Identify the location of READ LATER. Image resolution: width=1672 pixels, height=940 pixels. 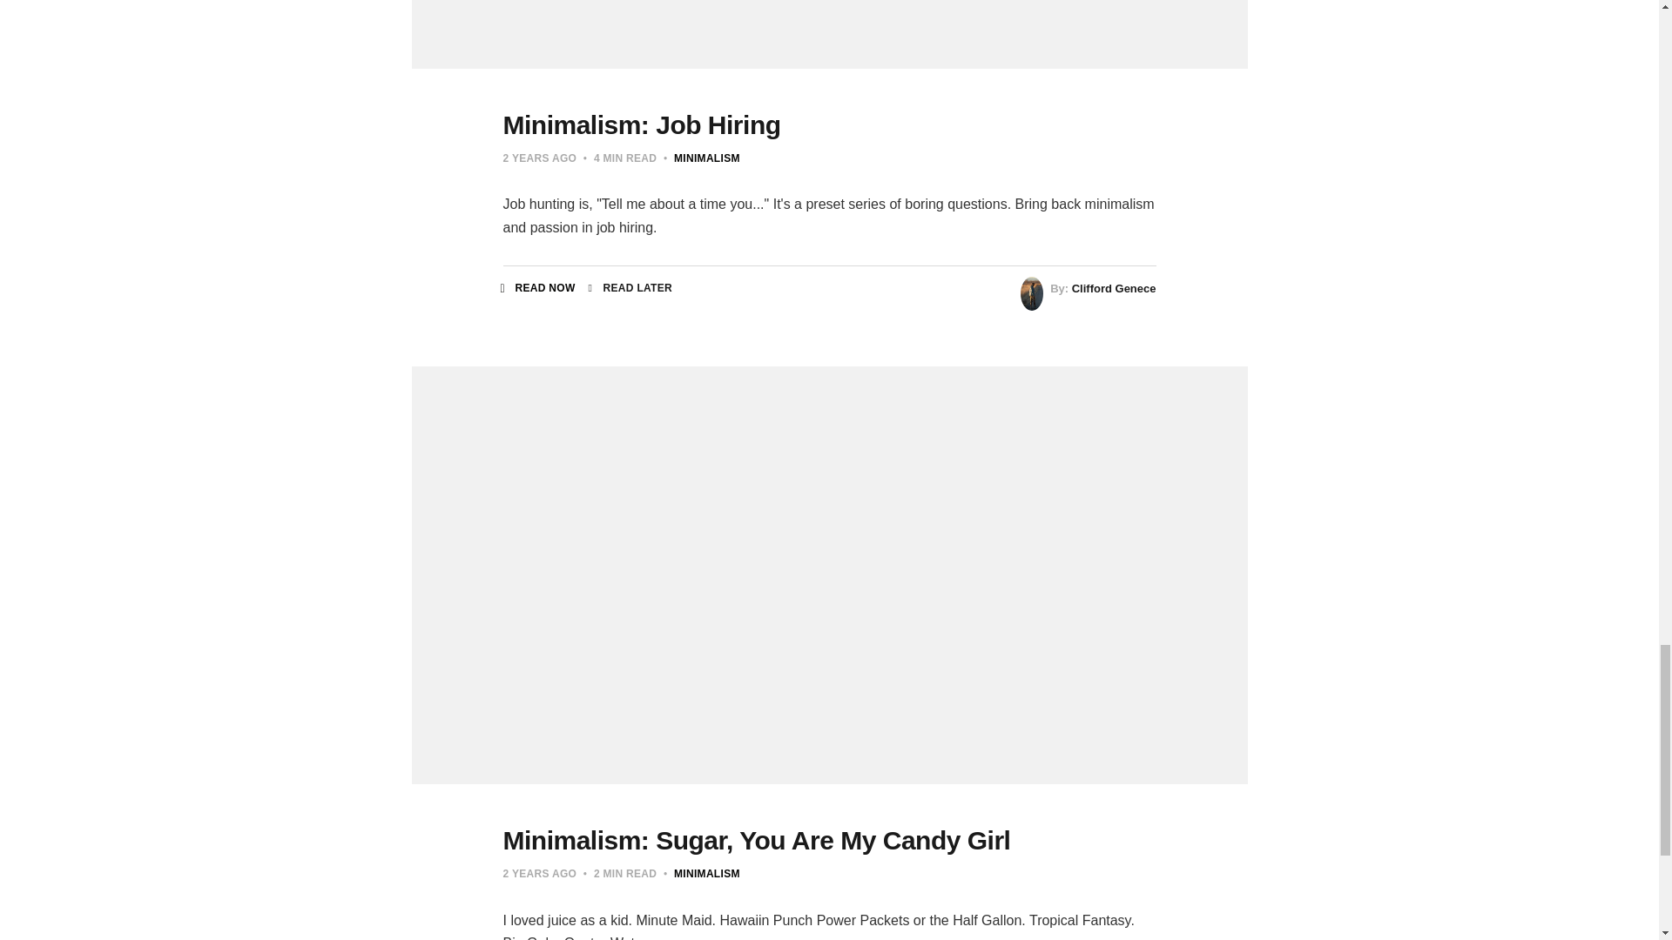
(630, 287).